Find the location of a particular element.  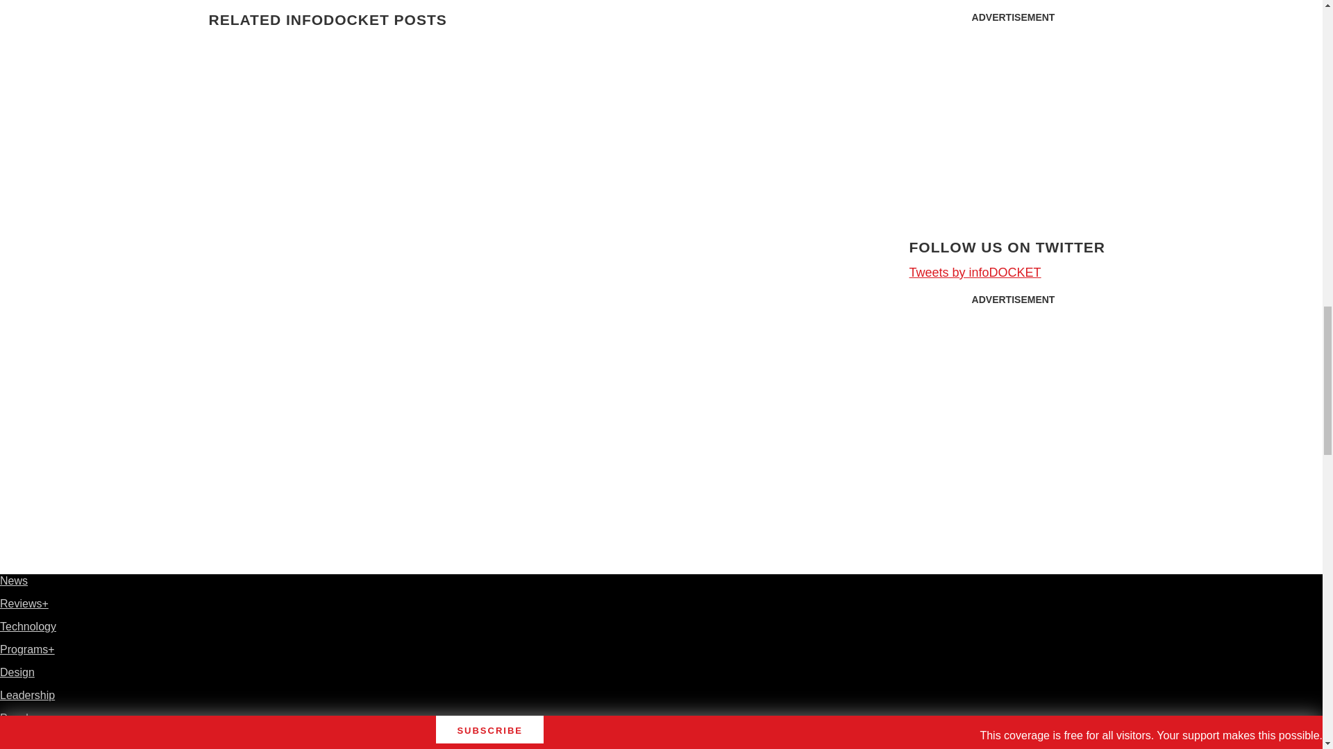

3rd party ad content is located at coordinates (1014, 117).